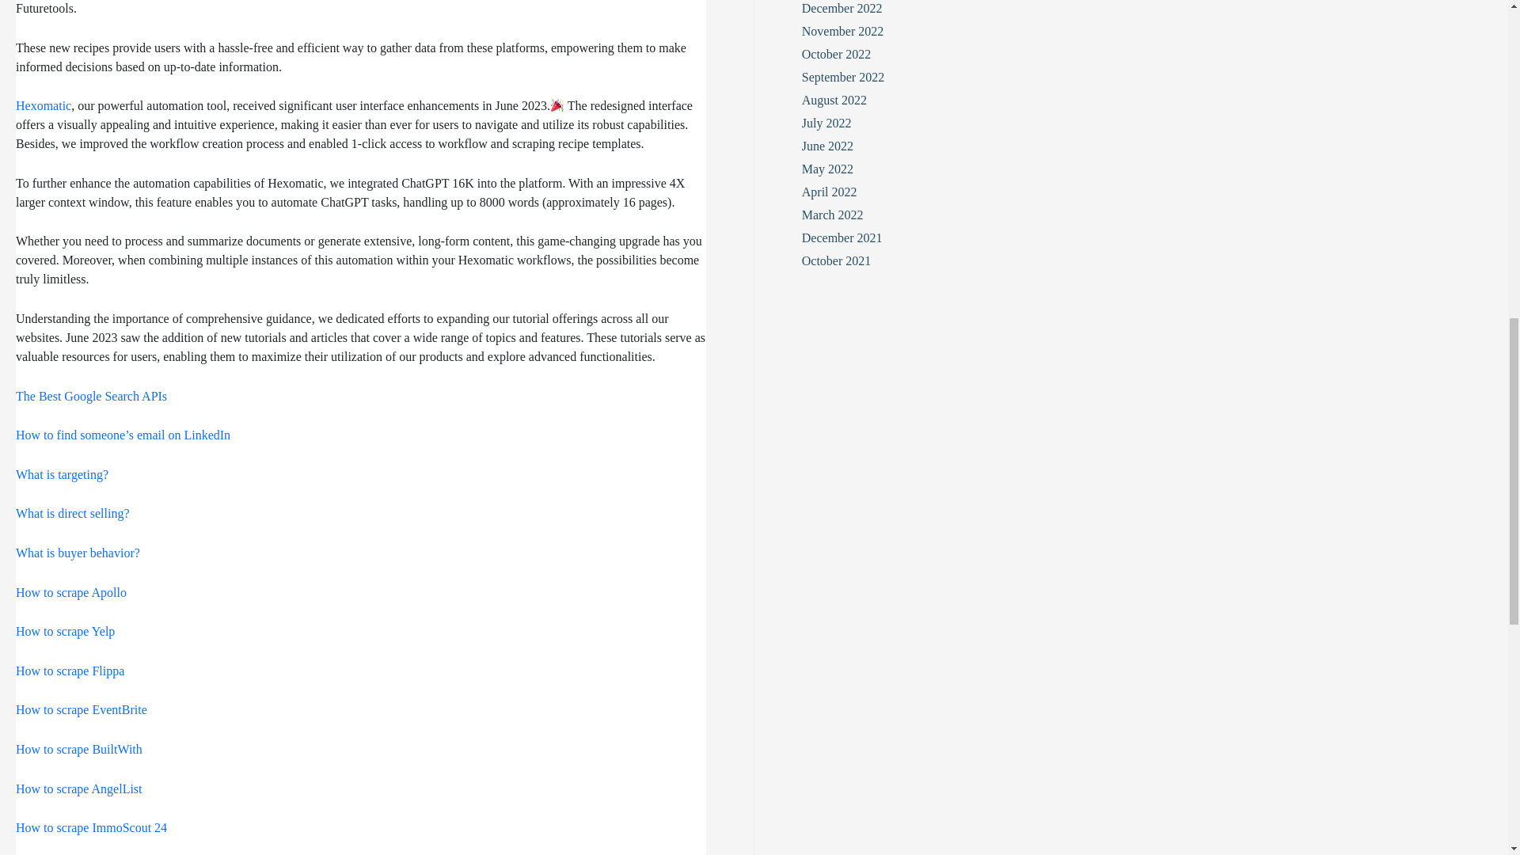  What do you see at coordinates (62, 474) in the screenshot?
I see `What is targeting?` at bounding box center [62, 474].